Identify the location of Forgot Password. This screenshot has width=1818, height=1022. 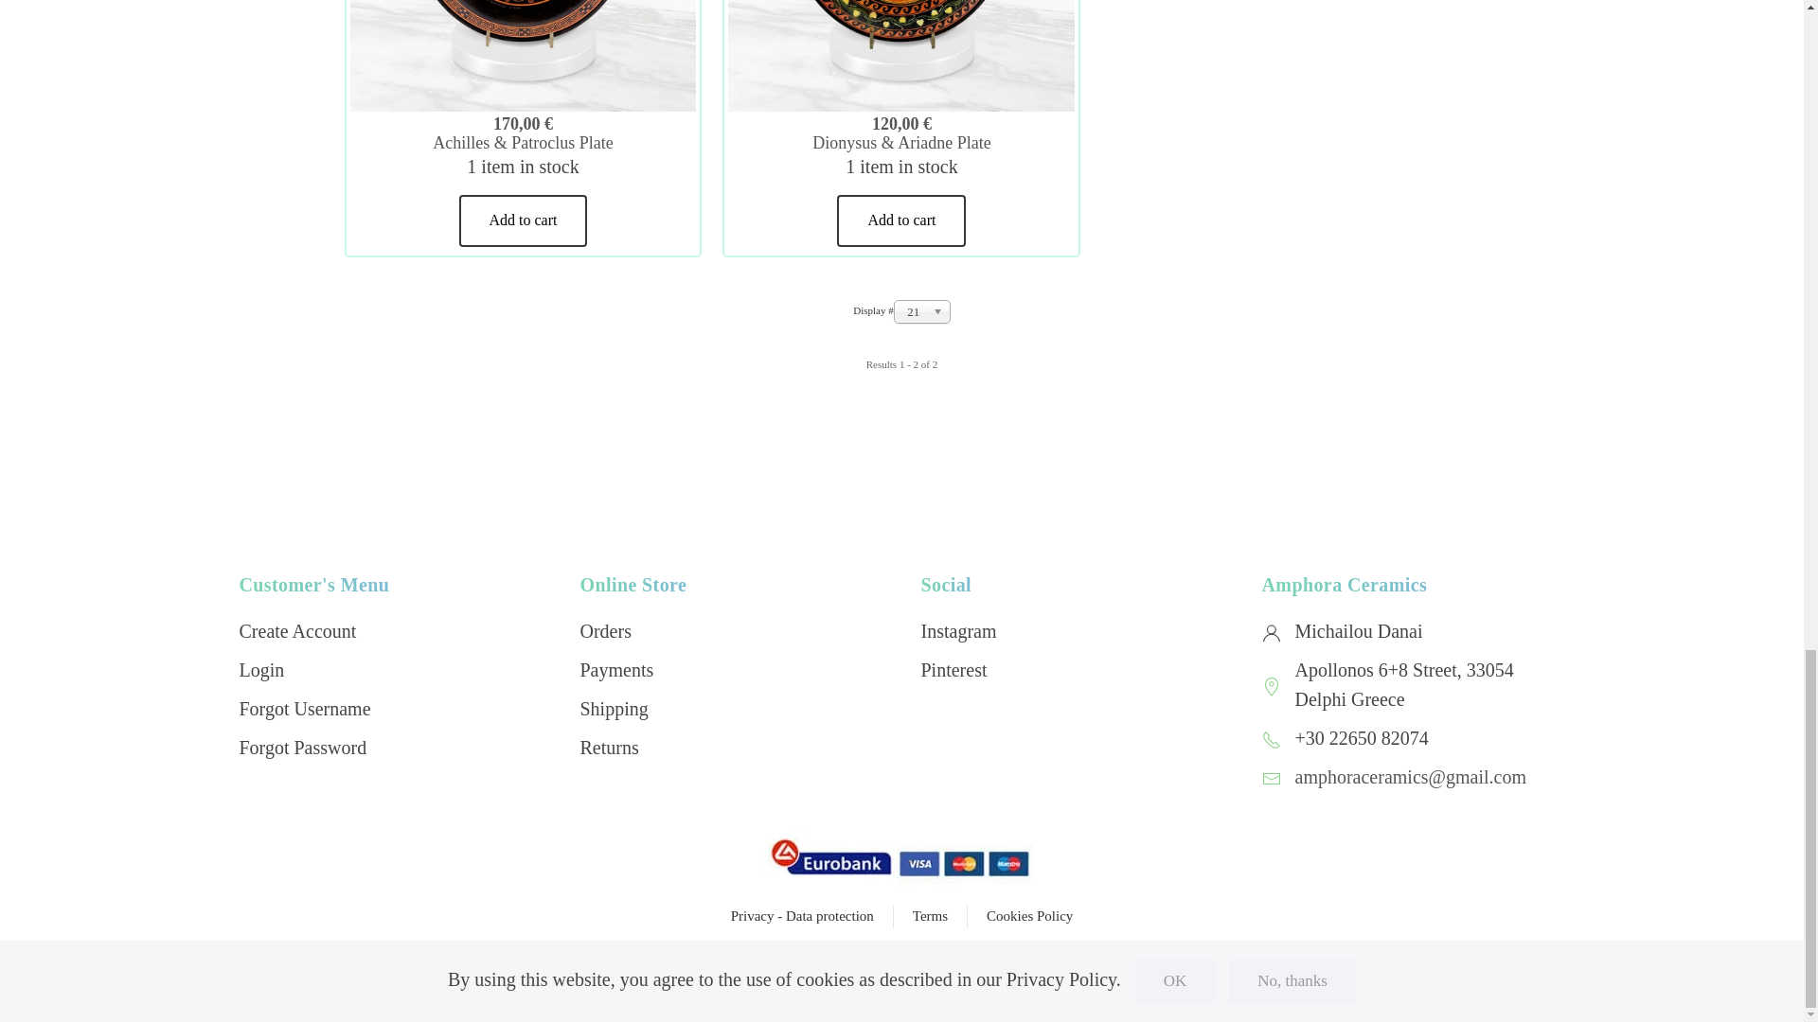
(390, 748).